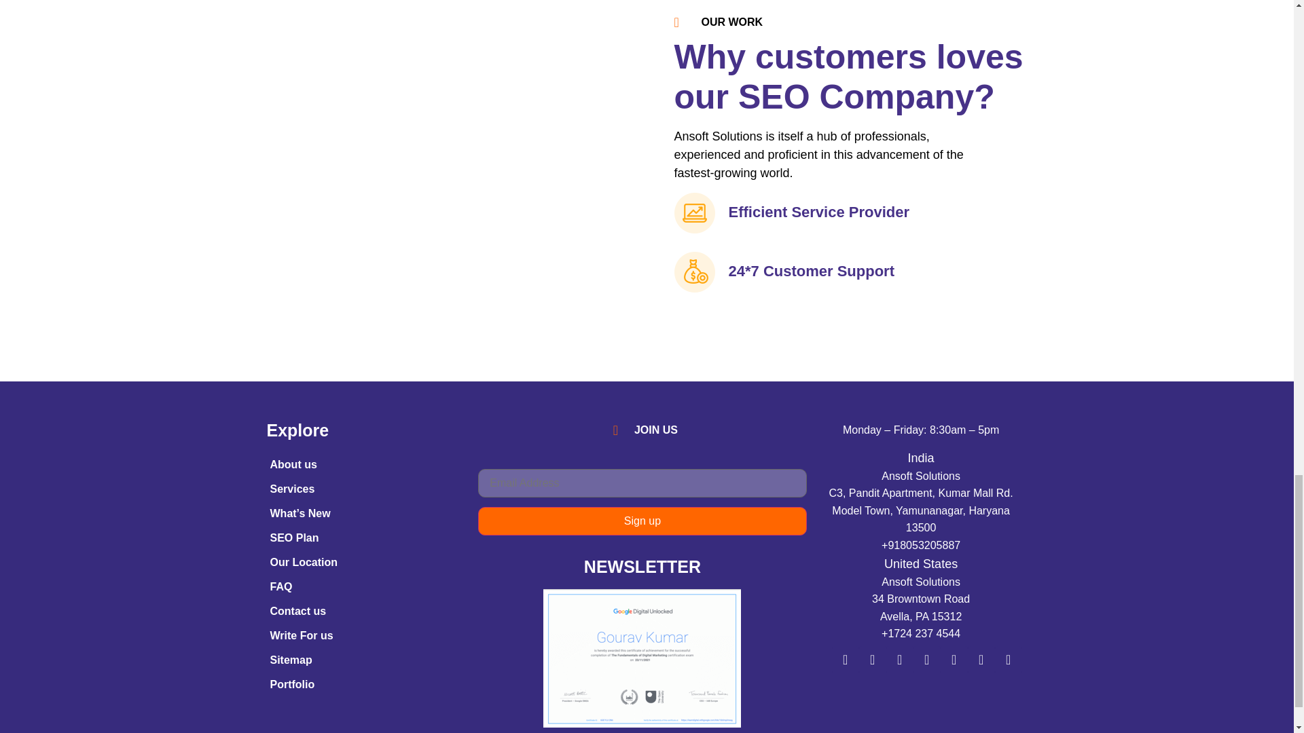 Image resolution: width=1304 pixels, height=733 pixels. What do you see at coordinates (365, 538) in the screenshot?
I see `SEO Plan` at bounding box center [365, 538].